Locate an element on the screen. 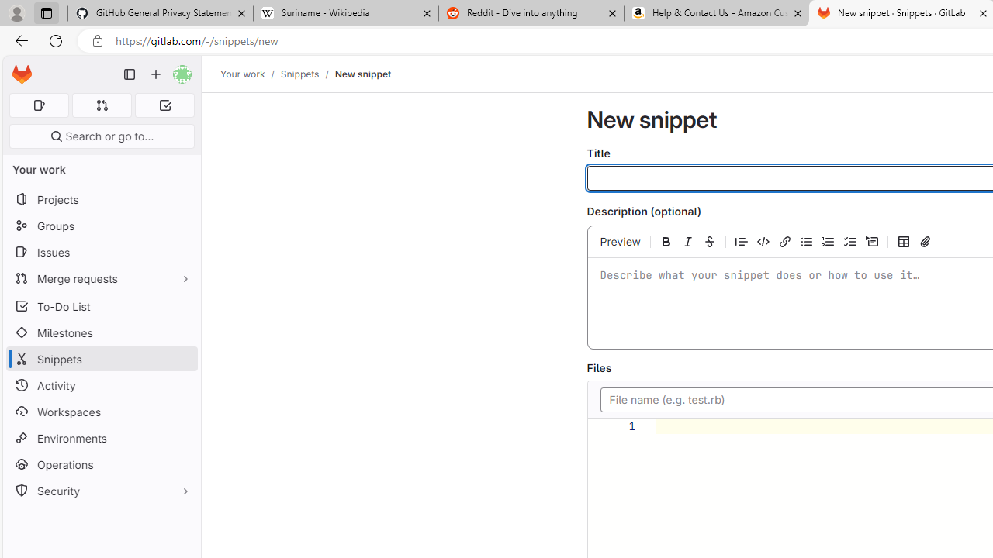 The width and height of the screenshot is (993, 558). To-Do list 0 is located at coordinates (164, 105).